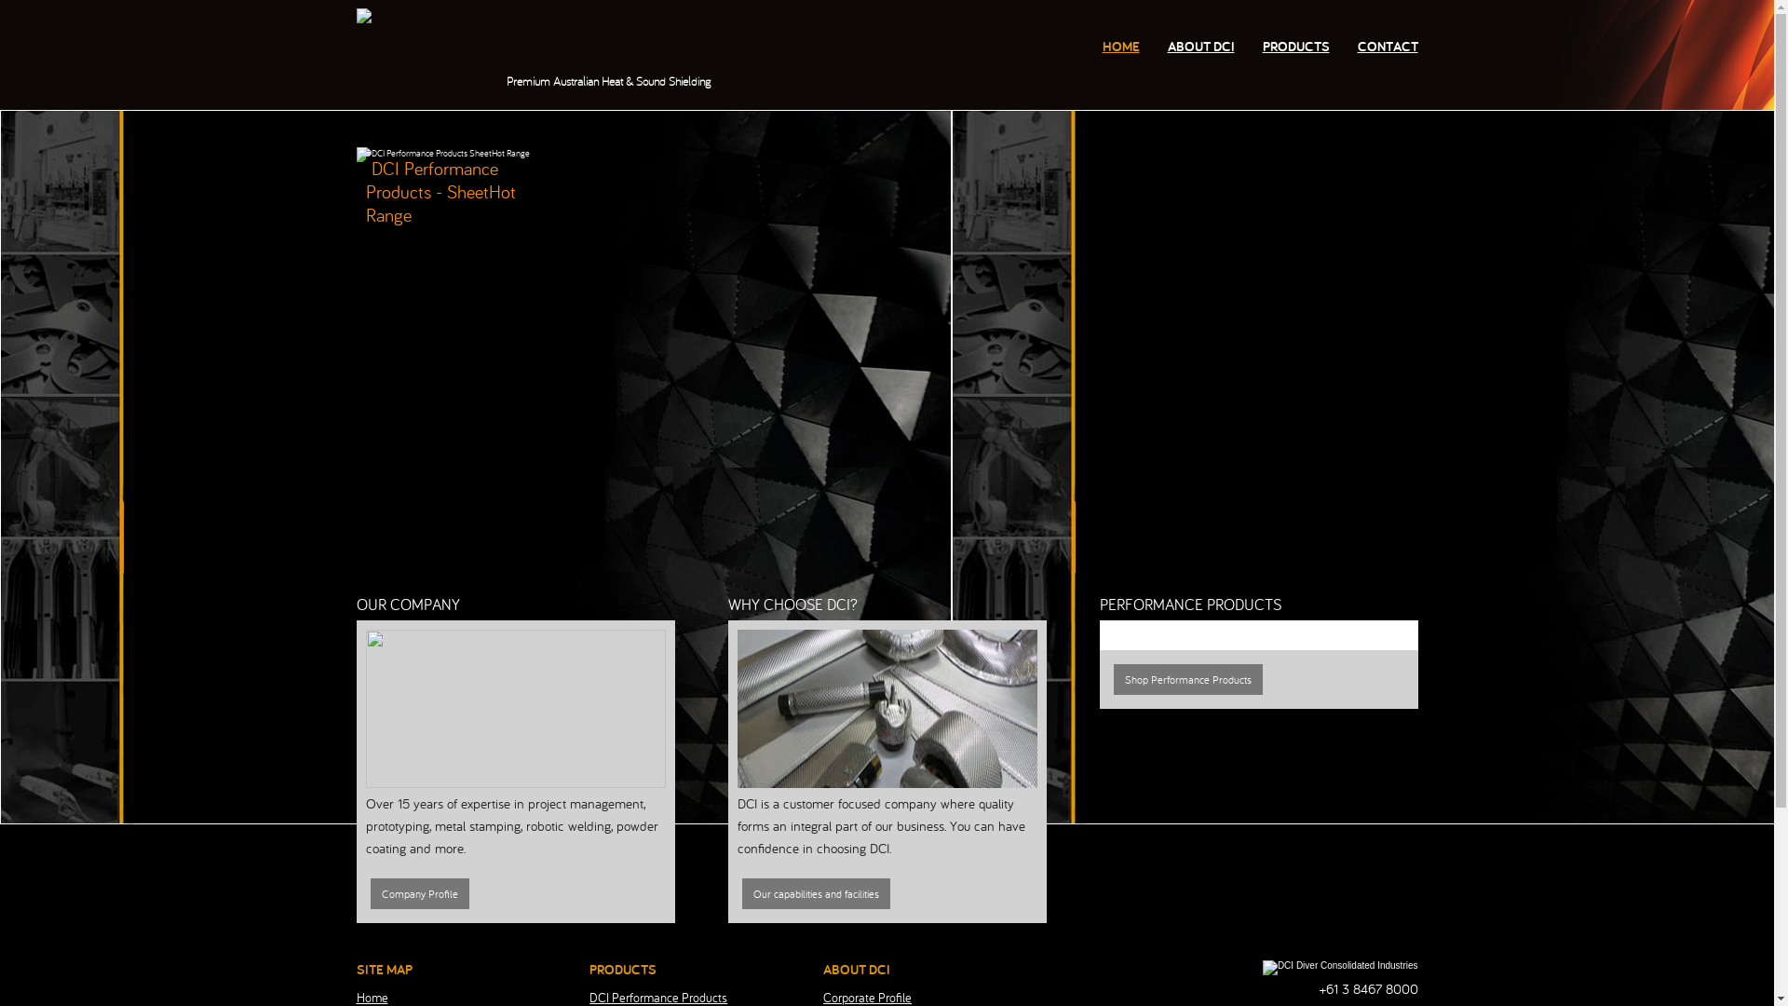 This screenshot has width=1788, height=1006. I want to click on HOME, so click(1121, 47).